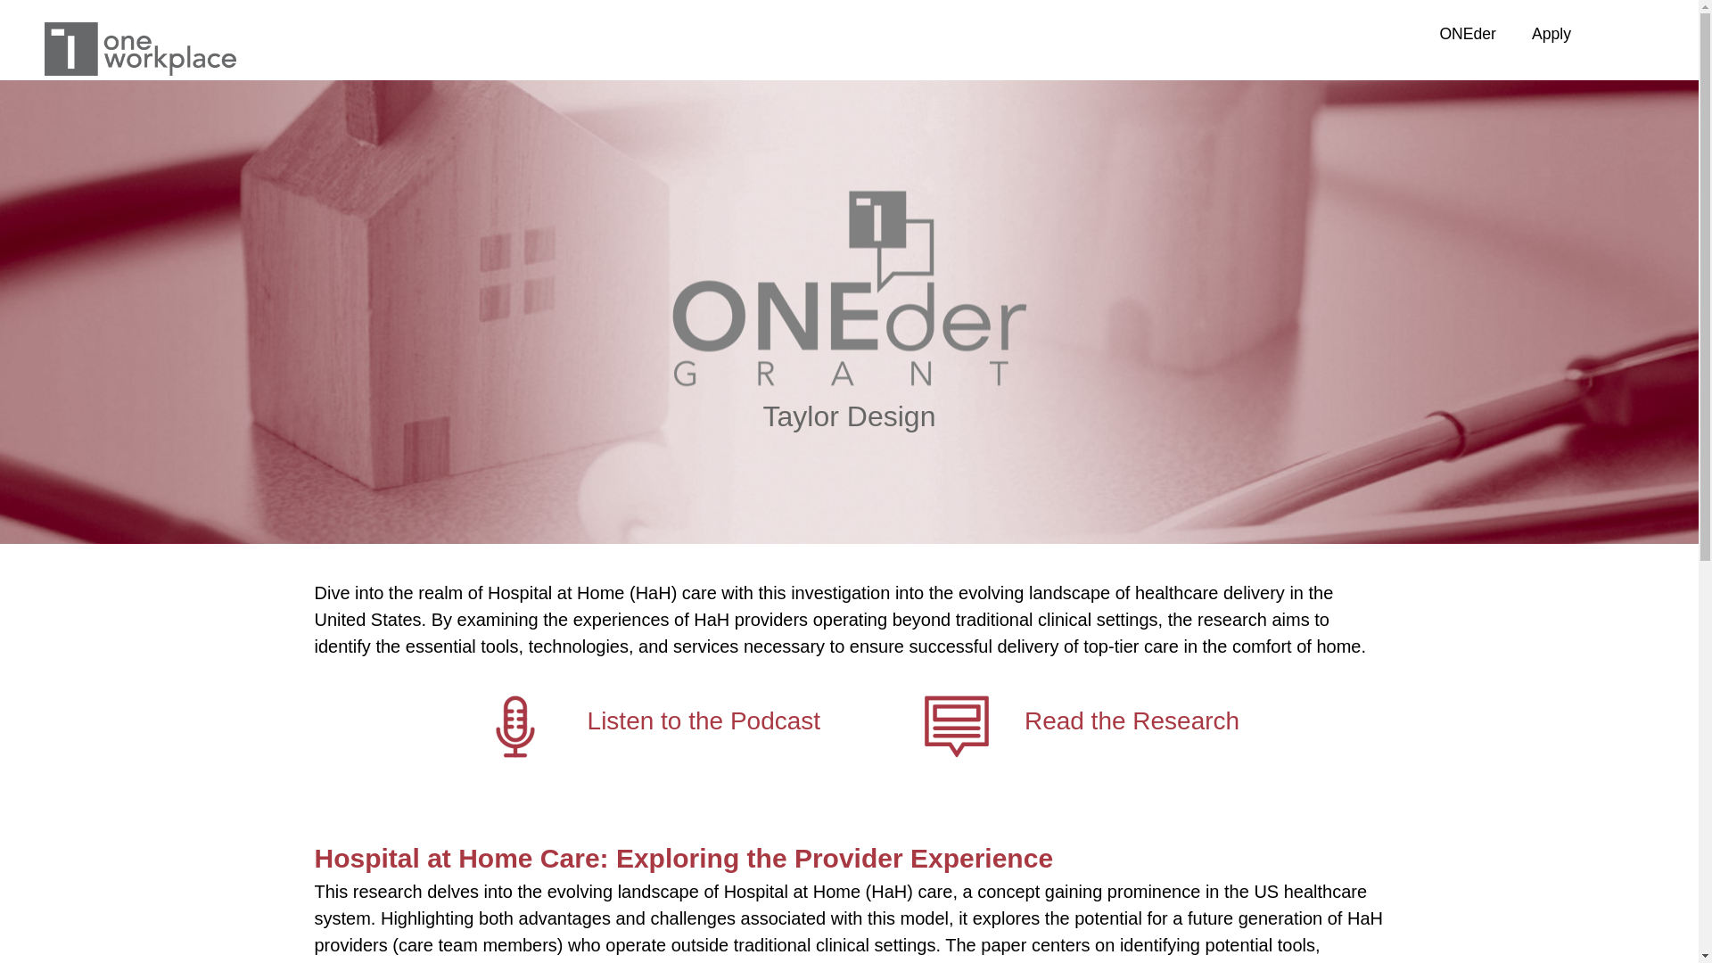 The height and width of the screenshot is (963, 1712). I want to click on Research, so click(957, 726).